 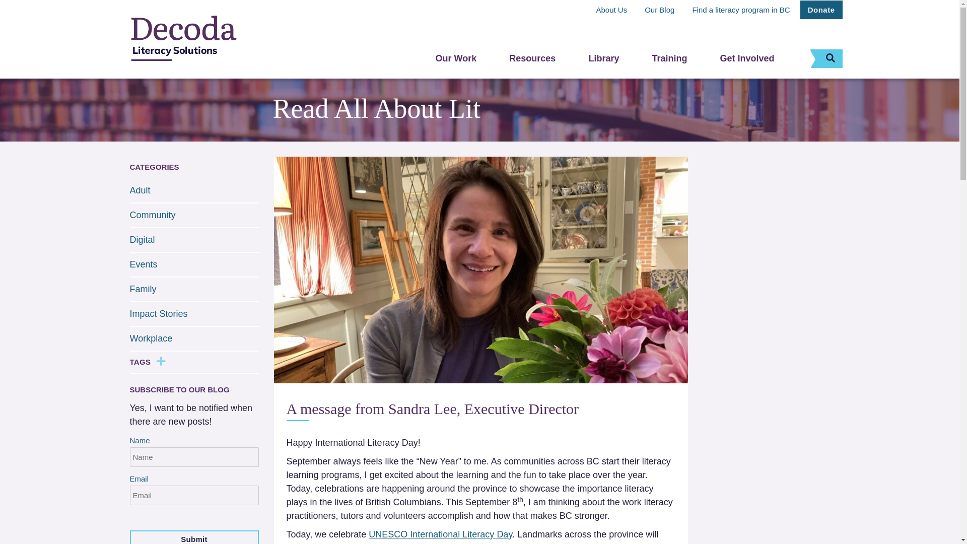 What do you see at coordinates (841, 57) in the screenshot?
I see `Search` at bounding box center [841, 57].